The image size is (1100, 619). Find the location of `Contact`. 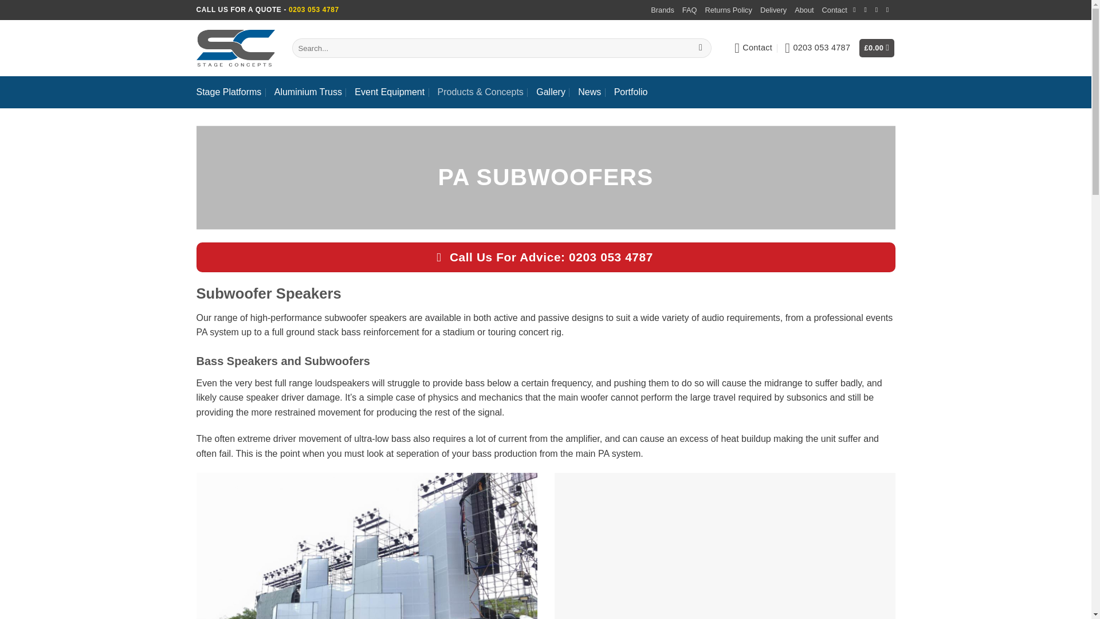

Contact is located at coordinates (753, 48).